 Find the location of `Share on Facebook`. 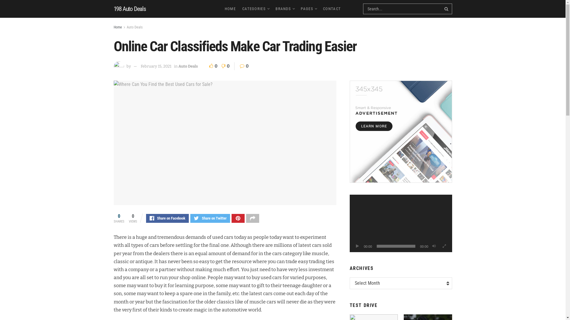

Share on Facebook is located at coordinates (167, 218).